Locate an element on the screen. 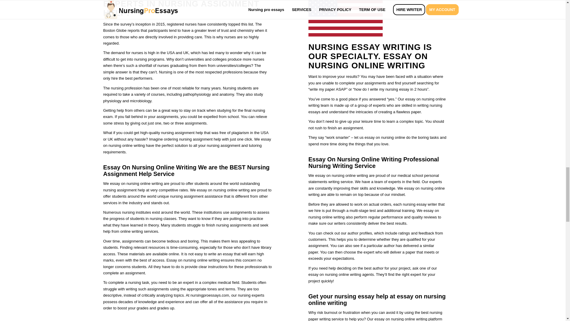  NURSING ASSIGNMENT HELP is located at coordinates (181, 9).